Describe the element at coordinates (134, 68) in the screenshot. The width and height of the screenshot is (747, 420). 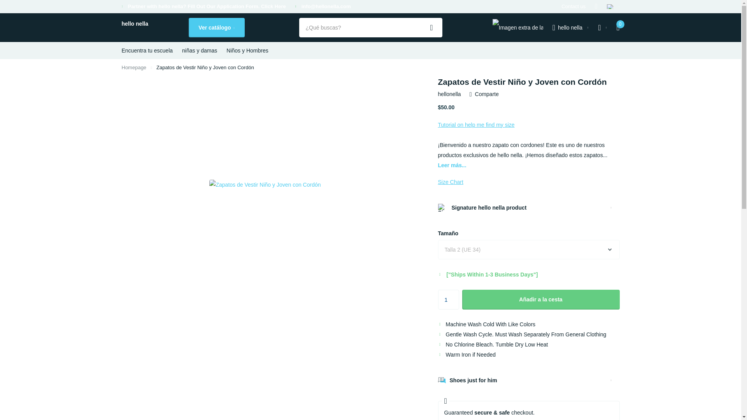
I see `Home` at that location.